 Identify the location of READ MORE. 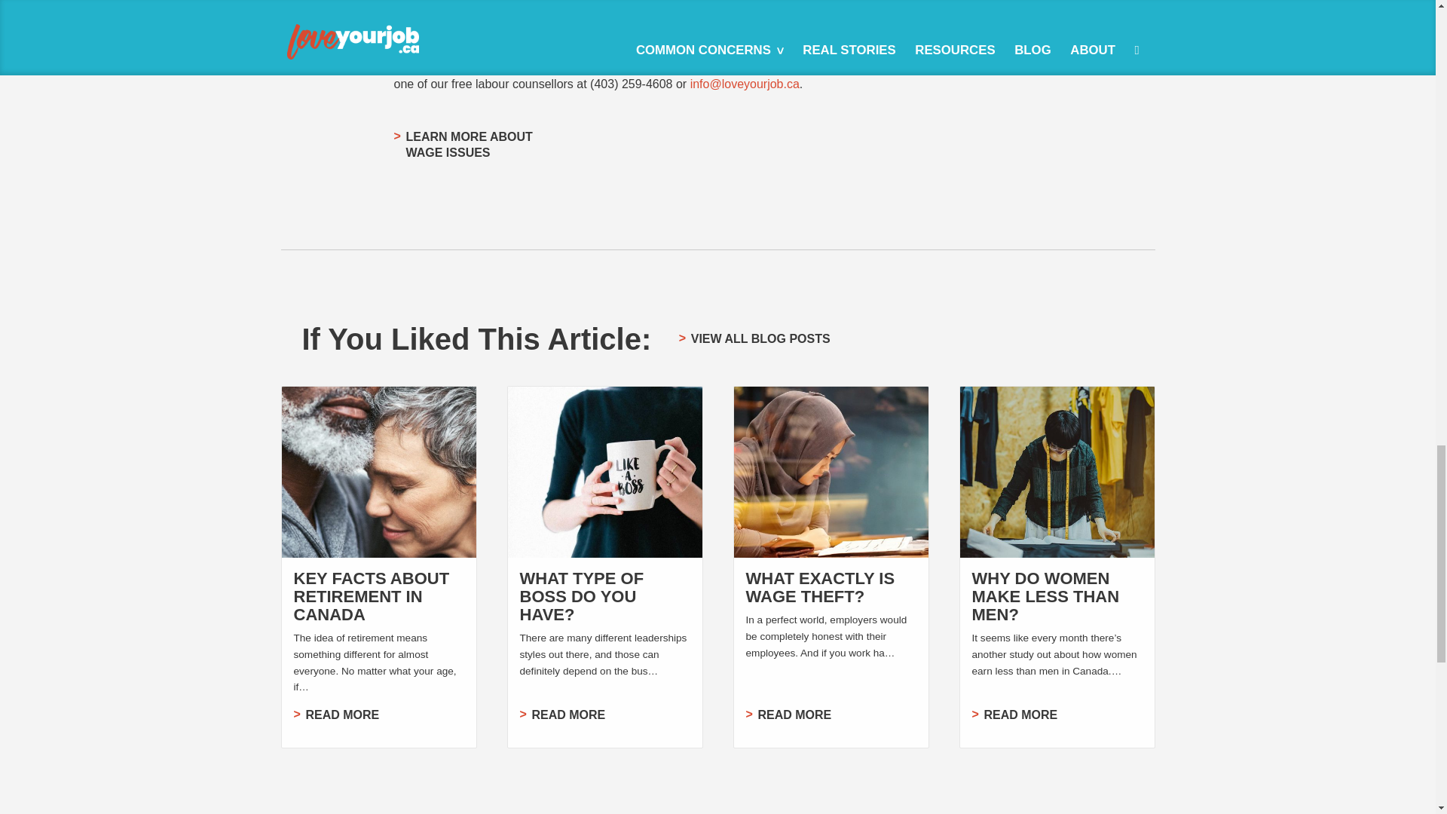
(372, 596).